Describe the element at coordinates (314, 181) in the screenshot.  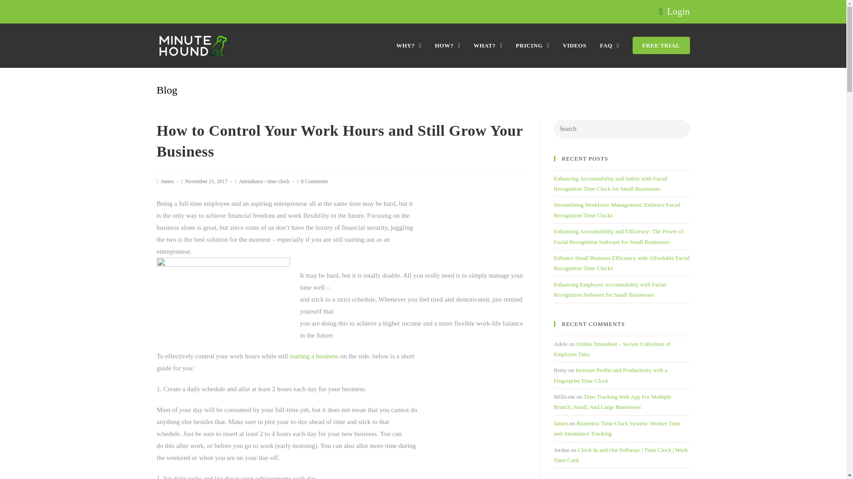
I see `0 Comments` at that location.